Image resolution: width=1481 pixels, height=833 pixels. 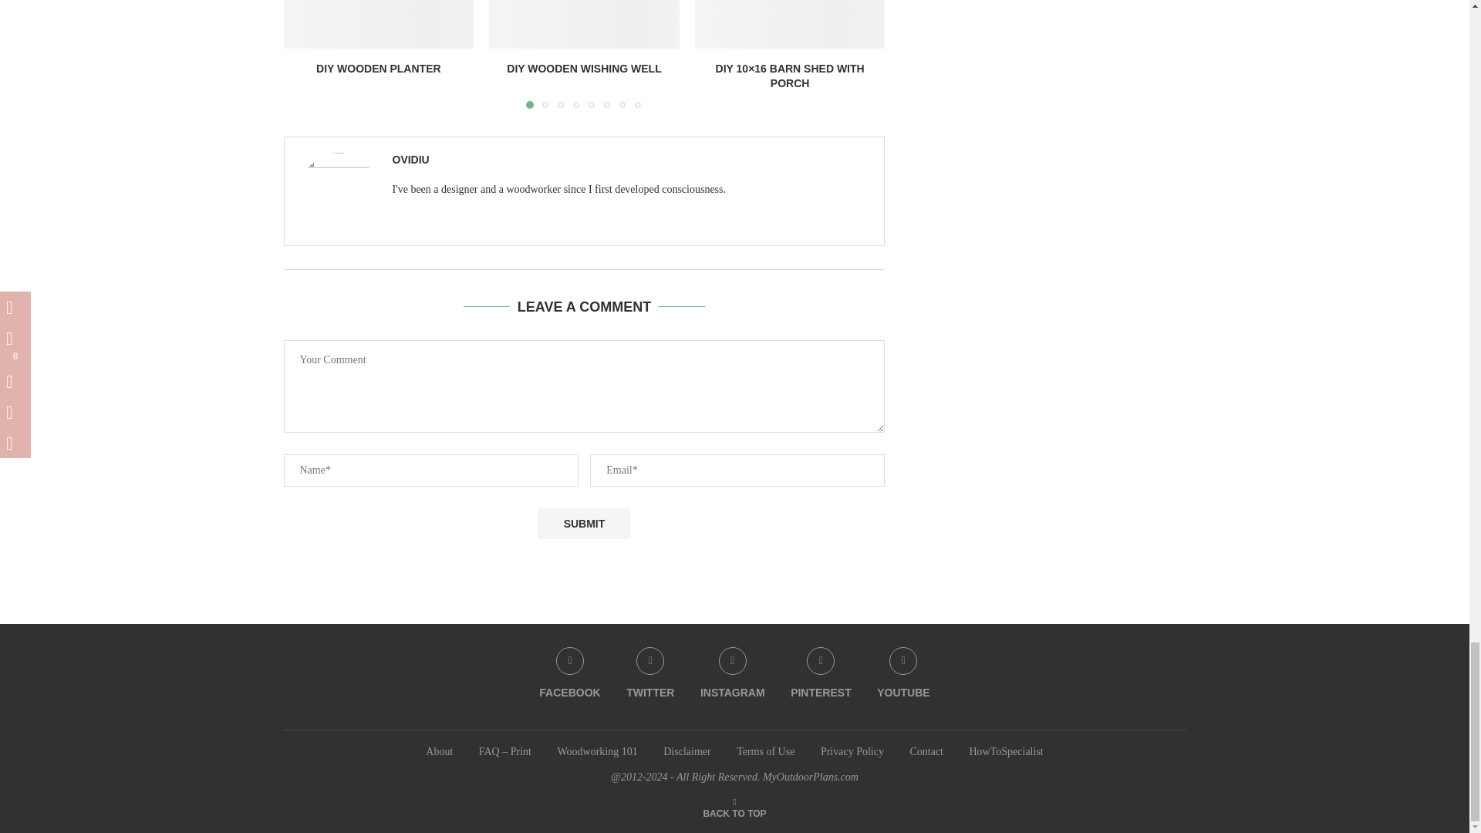 I want to click on DIY WOODEN PLANTER, so click(x=379, y=69).